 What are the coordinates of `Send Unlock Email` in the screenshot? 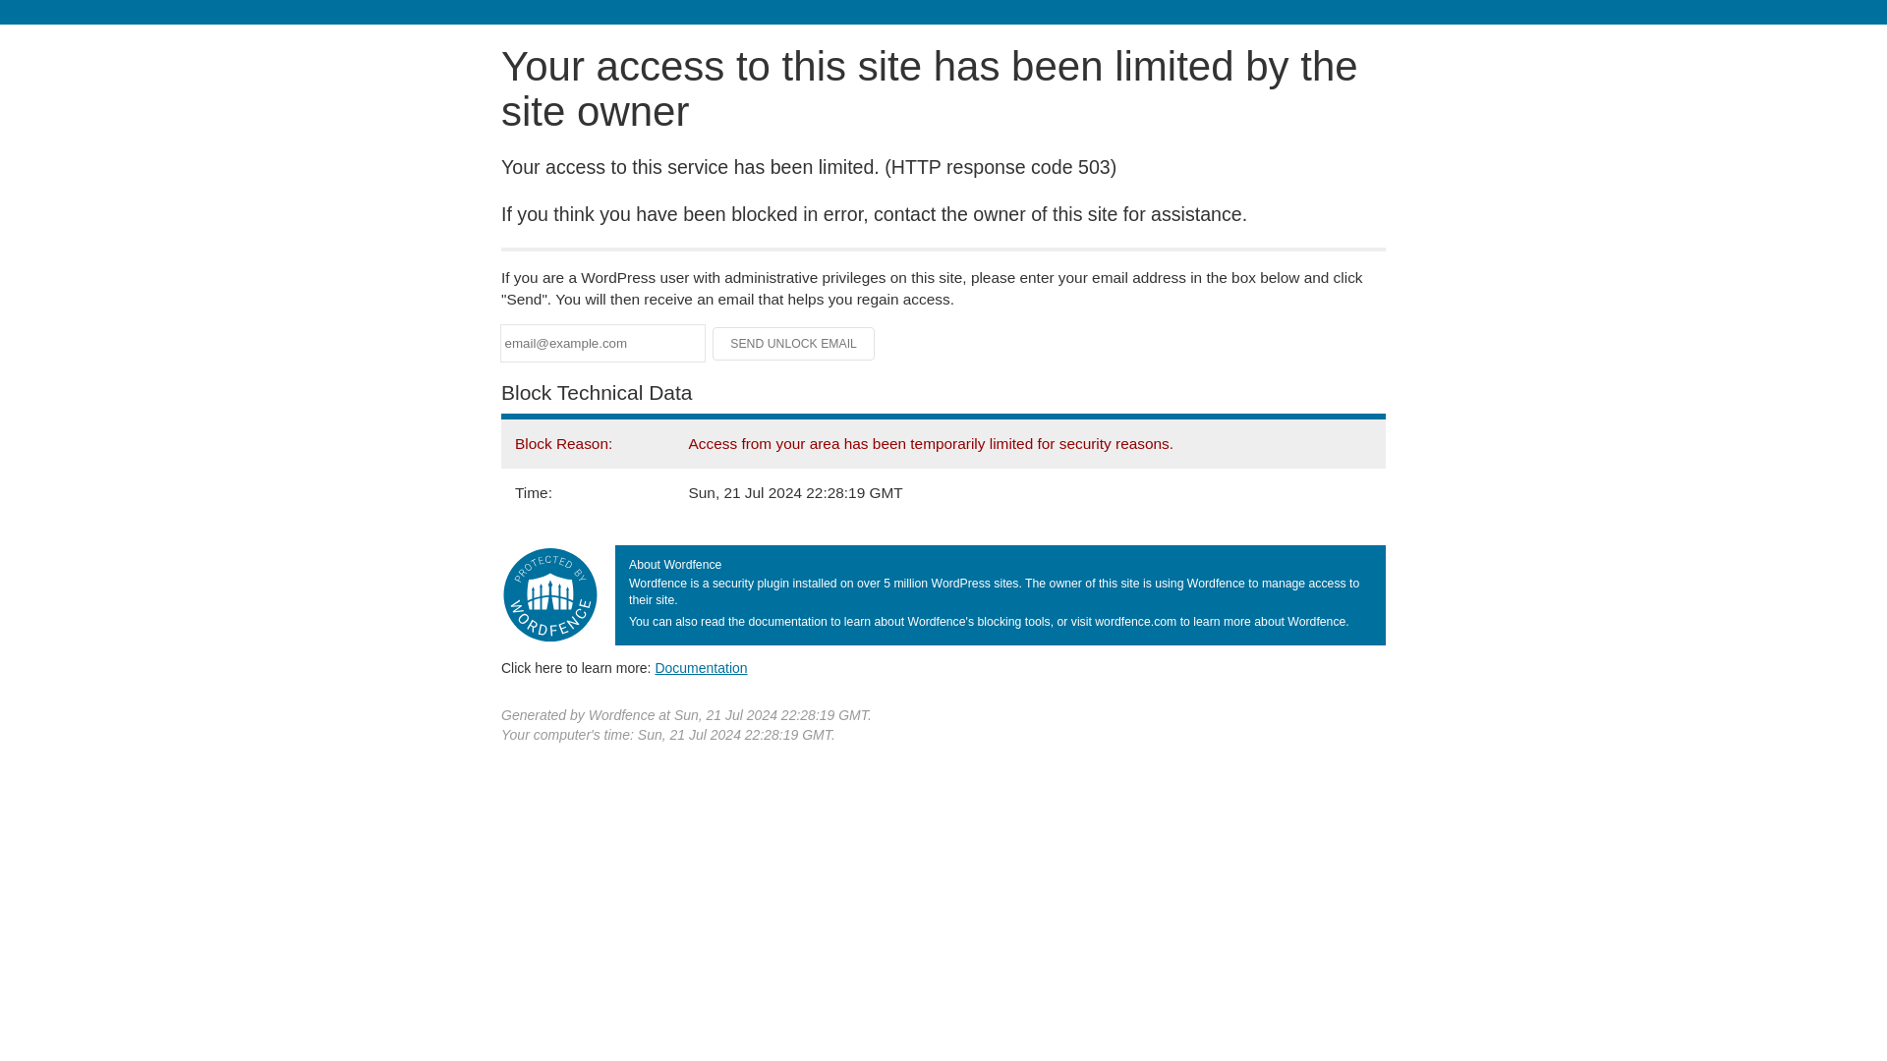 It's located at (794, 344).